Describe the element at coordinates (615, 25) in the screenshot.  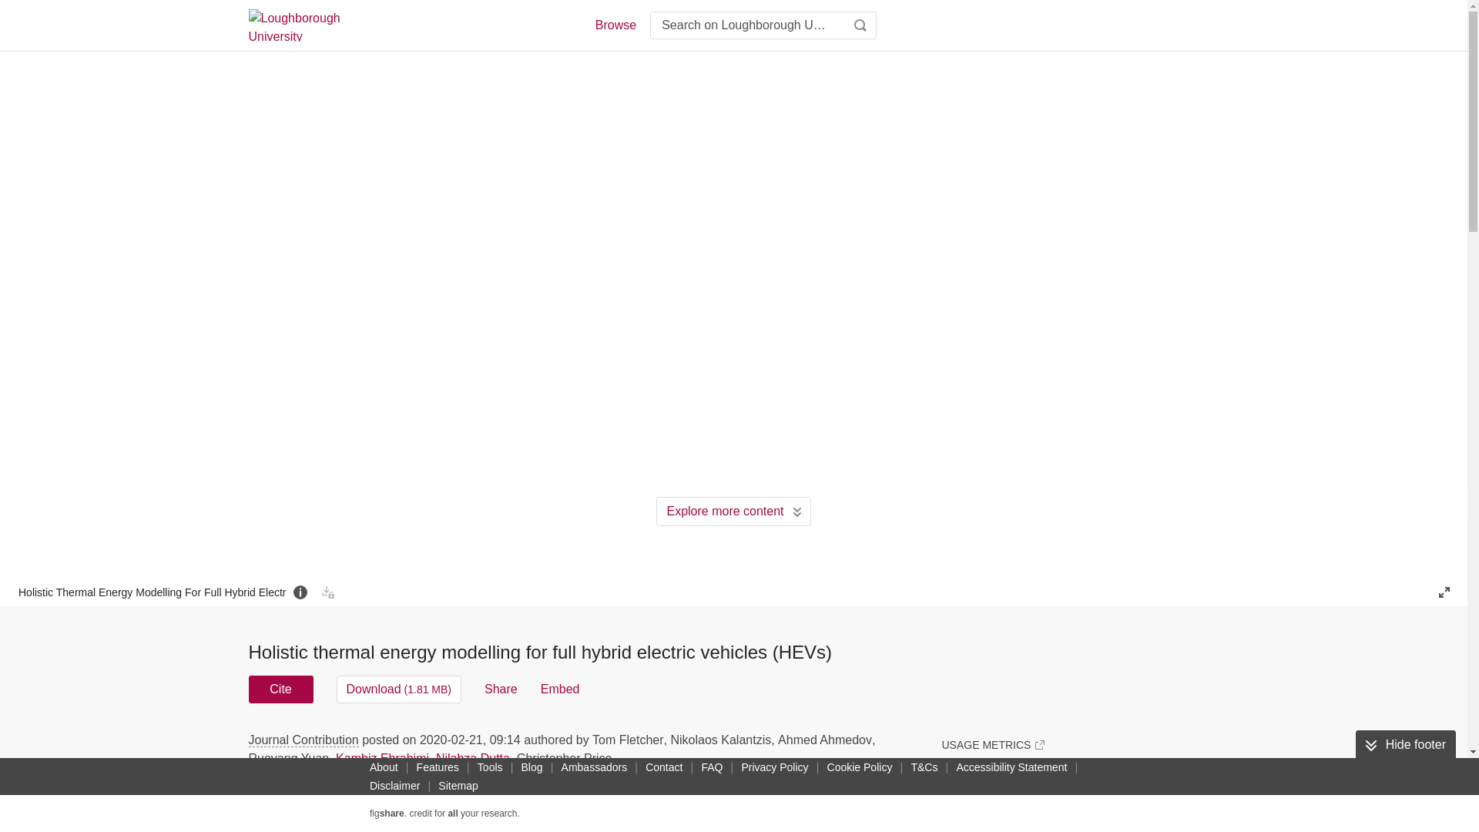
I see `Browse` at that location.